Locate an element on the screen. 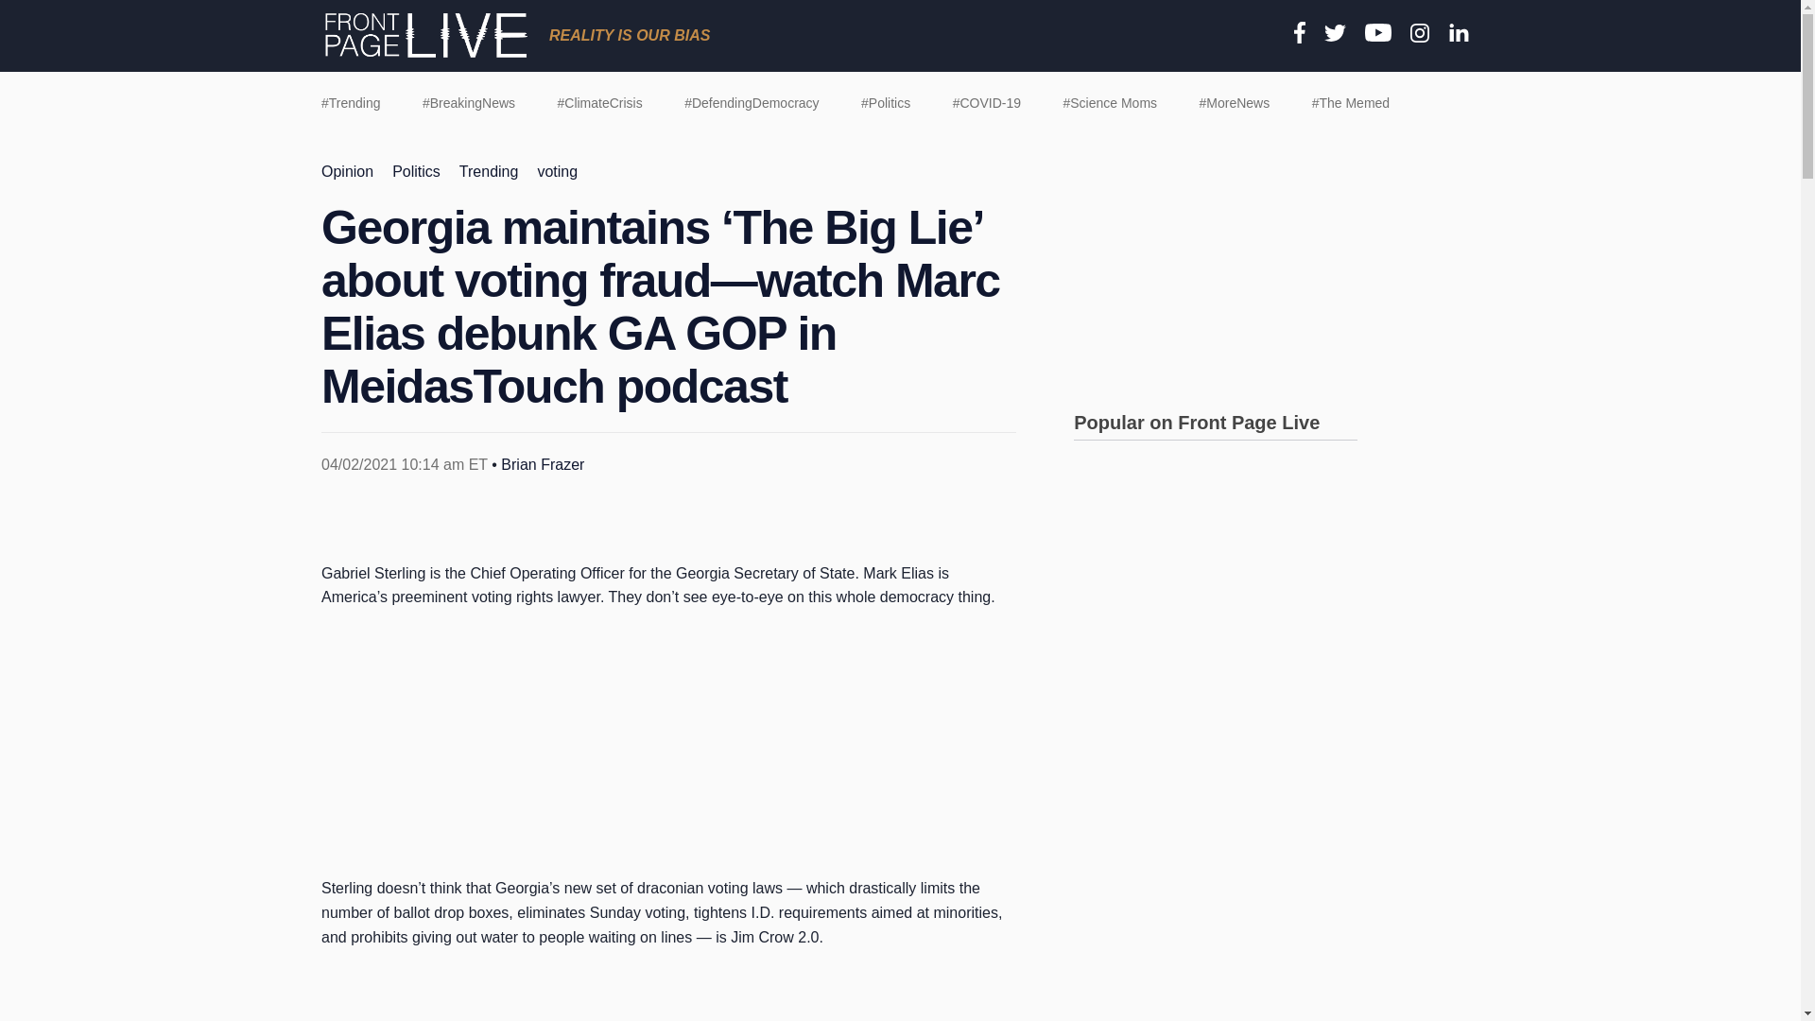 The width and height of the screenshot is (1815, 1021). Brian Frazer is located at coordinates (543, 464).